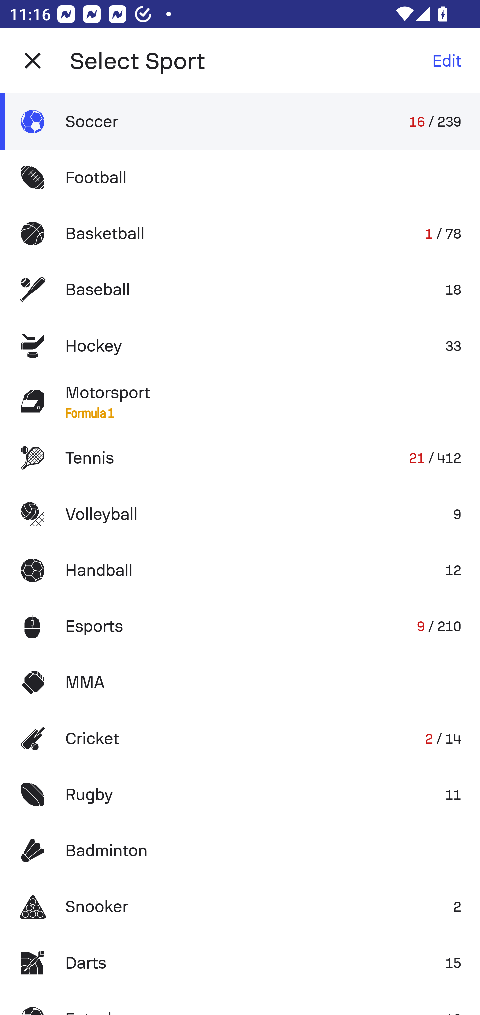 The image size is (480, 1015). Describe the element at coordinates (240, 851) in the screenshot. I see `Badminton` at that location.